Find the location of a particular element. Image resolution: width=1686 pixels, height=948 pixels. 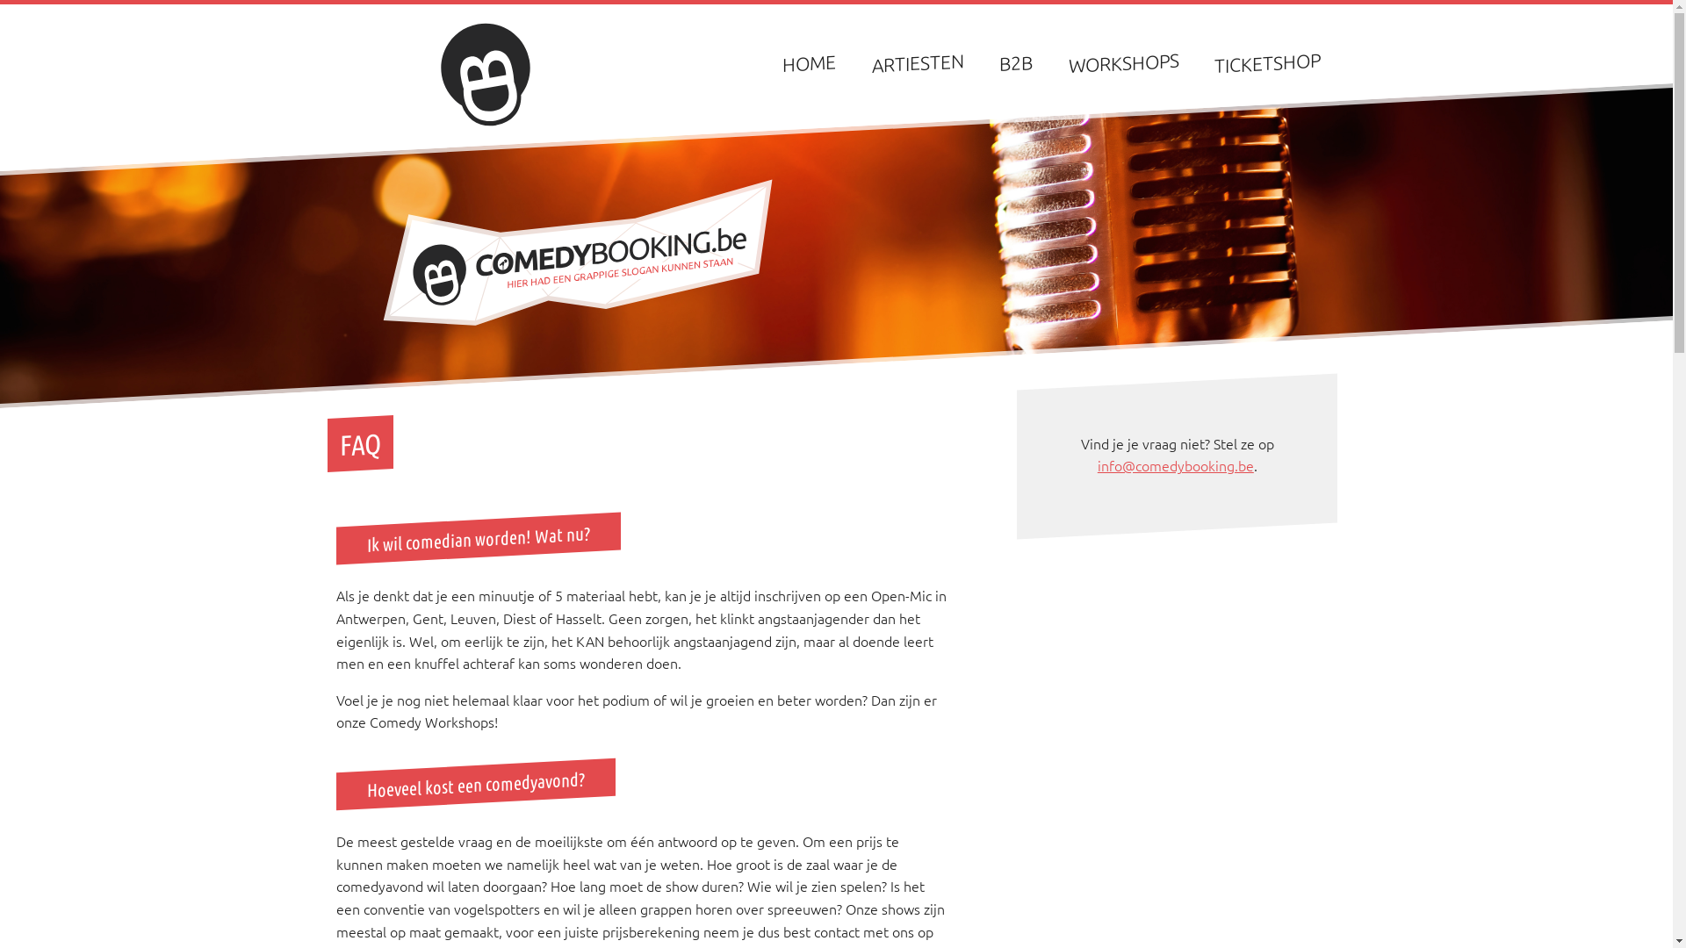

WORKSHOPS is located at coordinates (1124, 60).